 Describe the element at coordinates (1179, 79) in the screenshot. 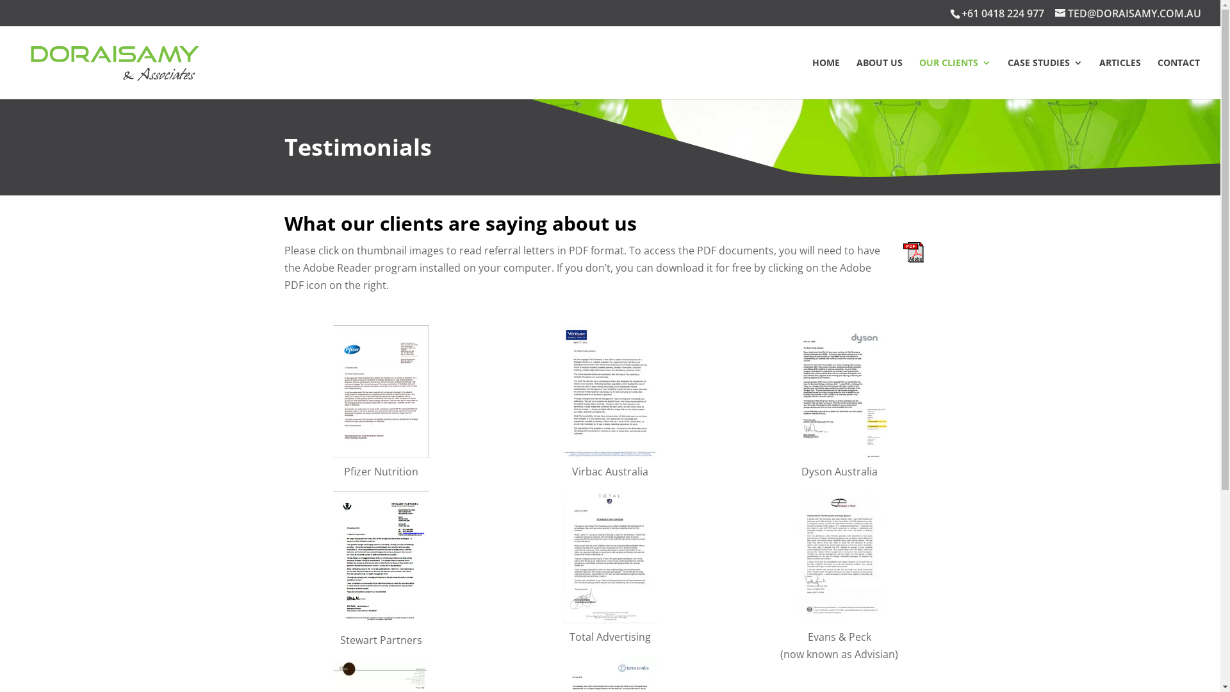

I see `CONTACT` at that location.